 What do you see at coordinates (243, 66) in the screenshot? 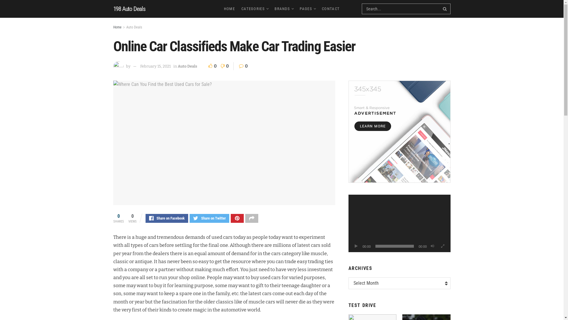
I see `0` at bounding box center [243, 66].